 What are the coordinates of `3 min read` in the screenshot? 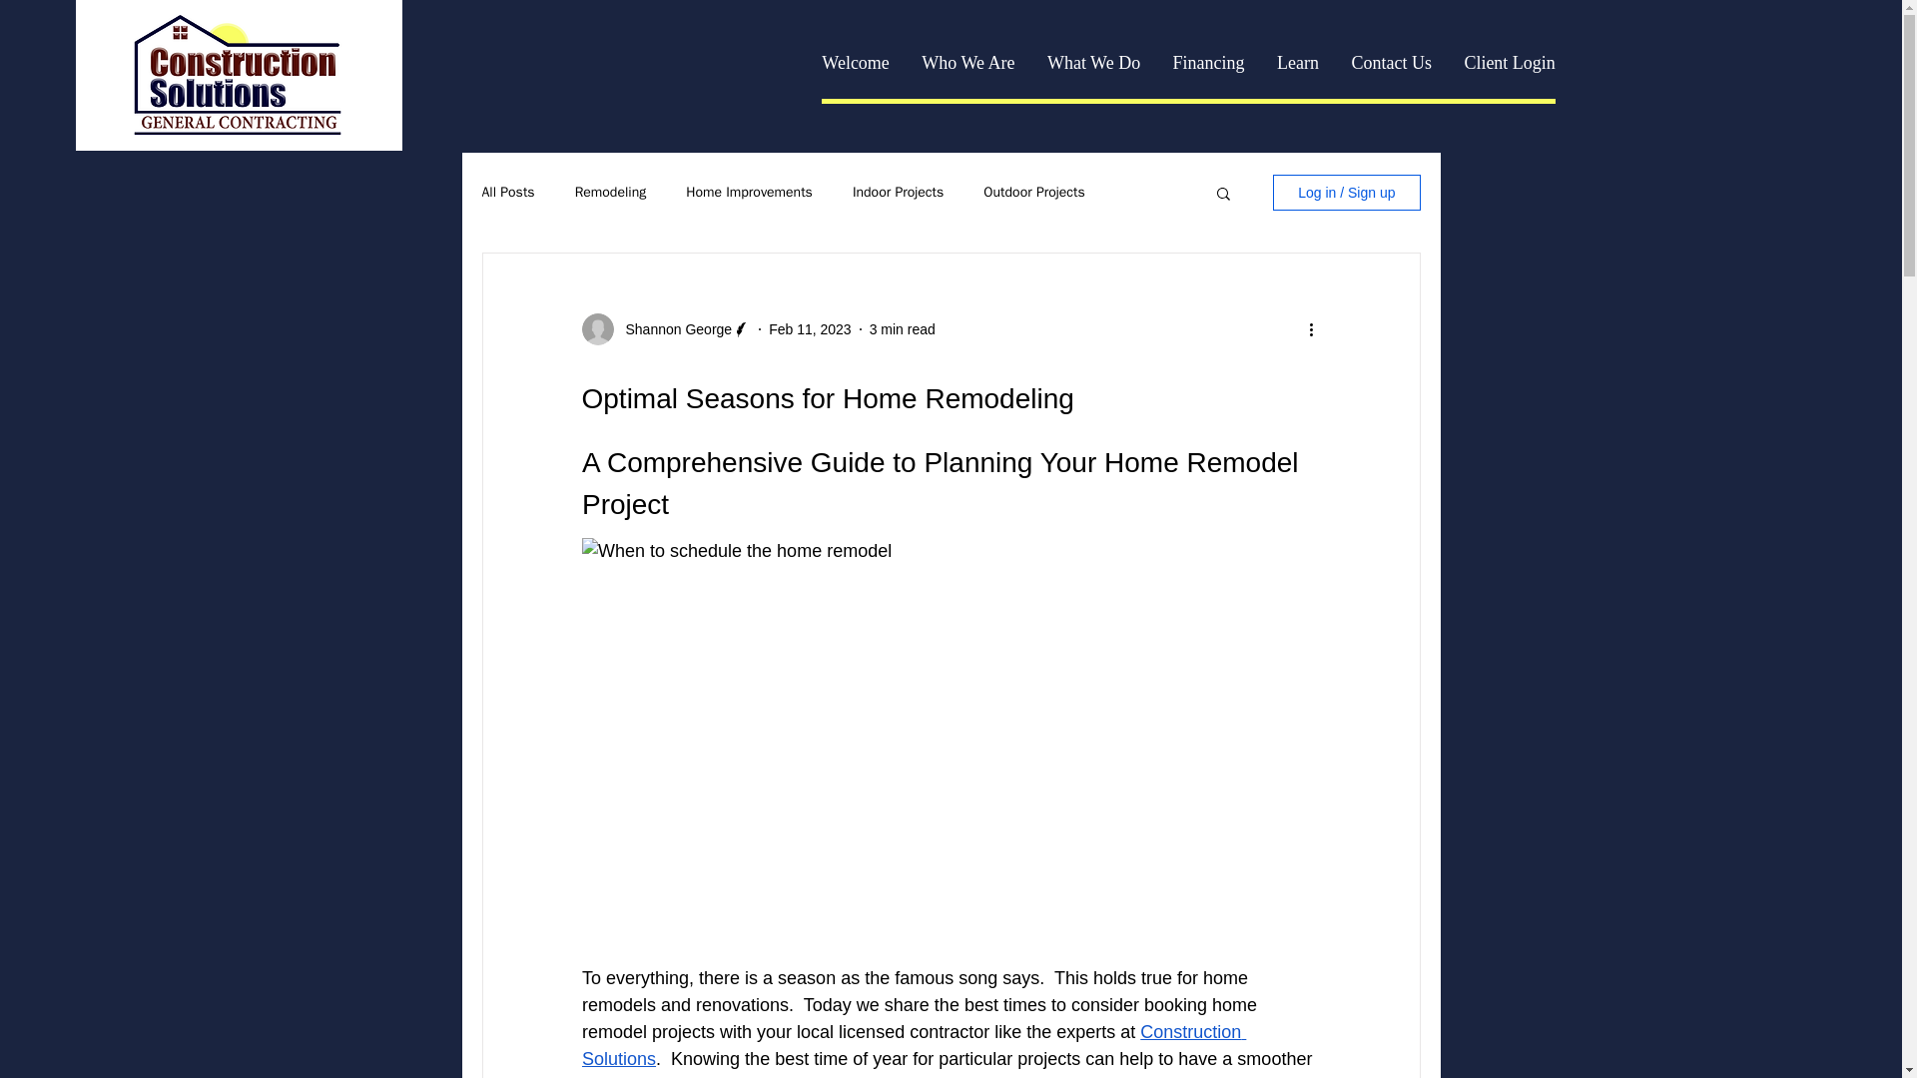 It's located at (903, 329).